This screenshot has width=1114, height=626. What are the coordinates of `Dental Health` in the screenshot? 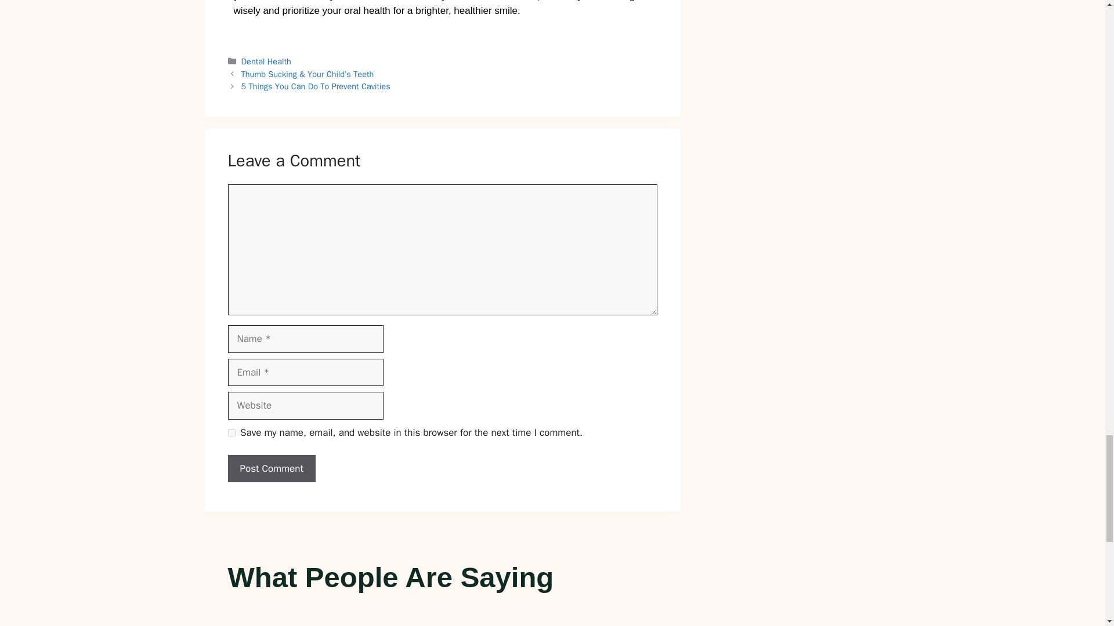 It's located at (266, 61).